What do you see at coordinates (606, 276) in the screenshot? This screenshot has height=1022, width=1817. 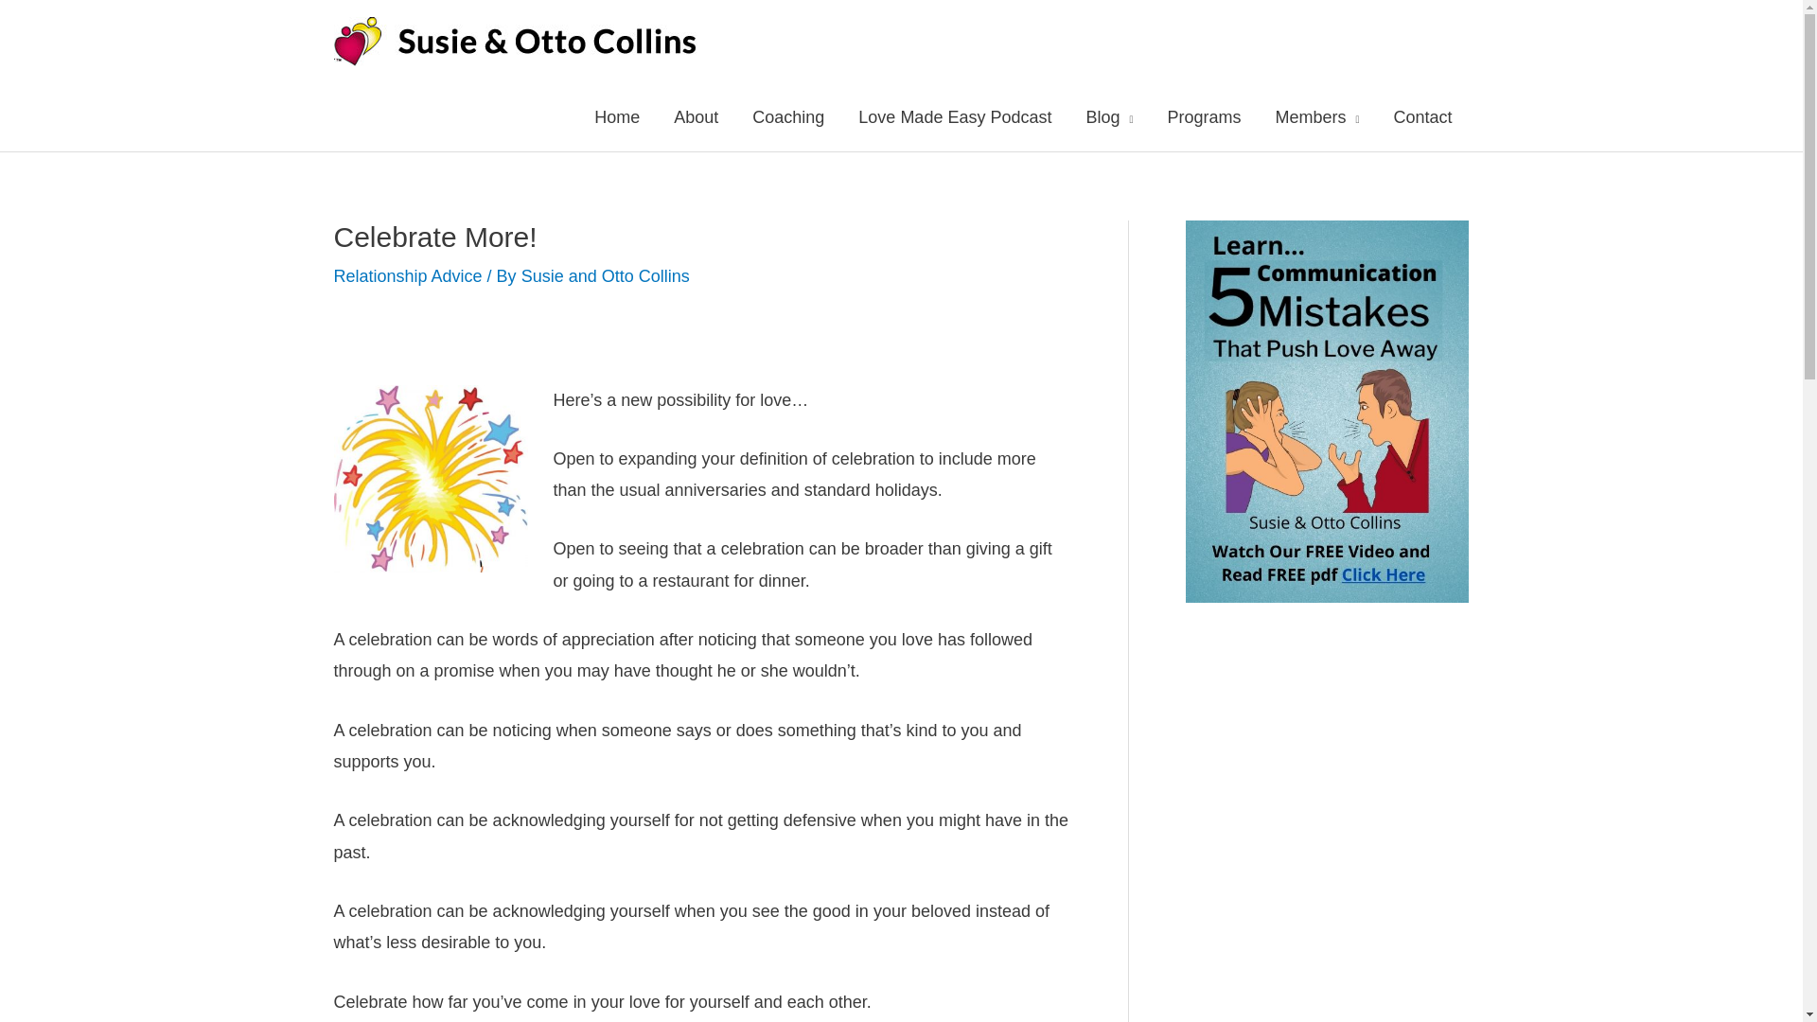 I see `View all posts by Susie and Otto Collins` at bounding box center [606, 276].